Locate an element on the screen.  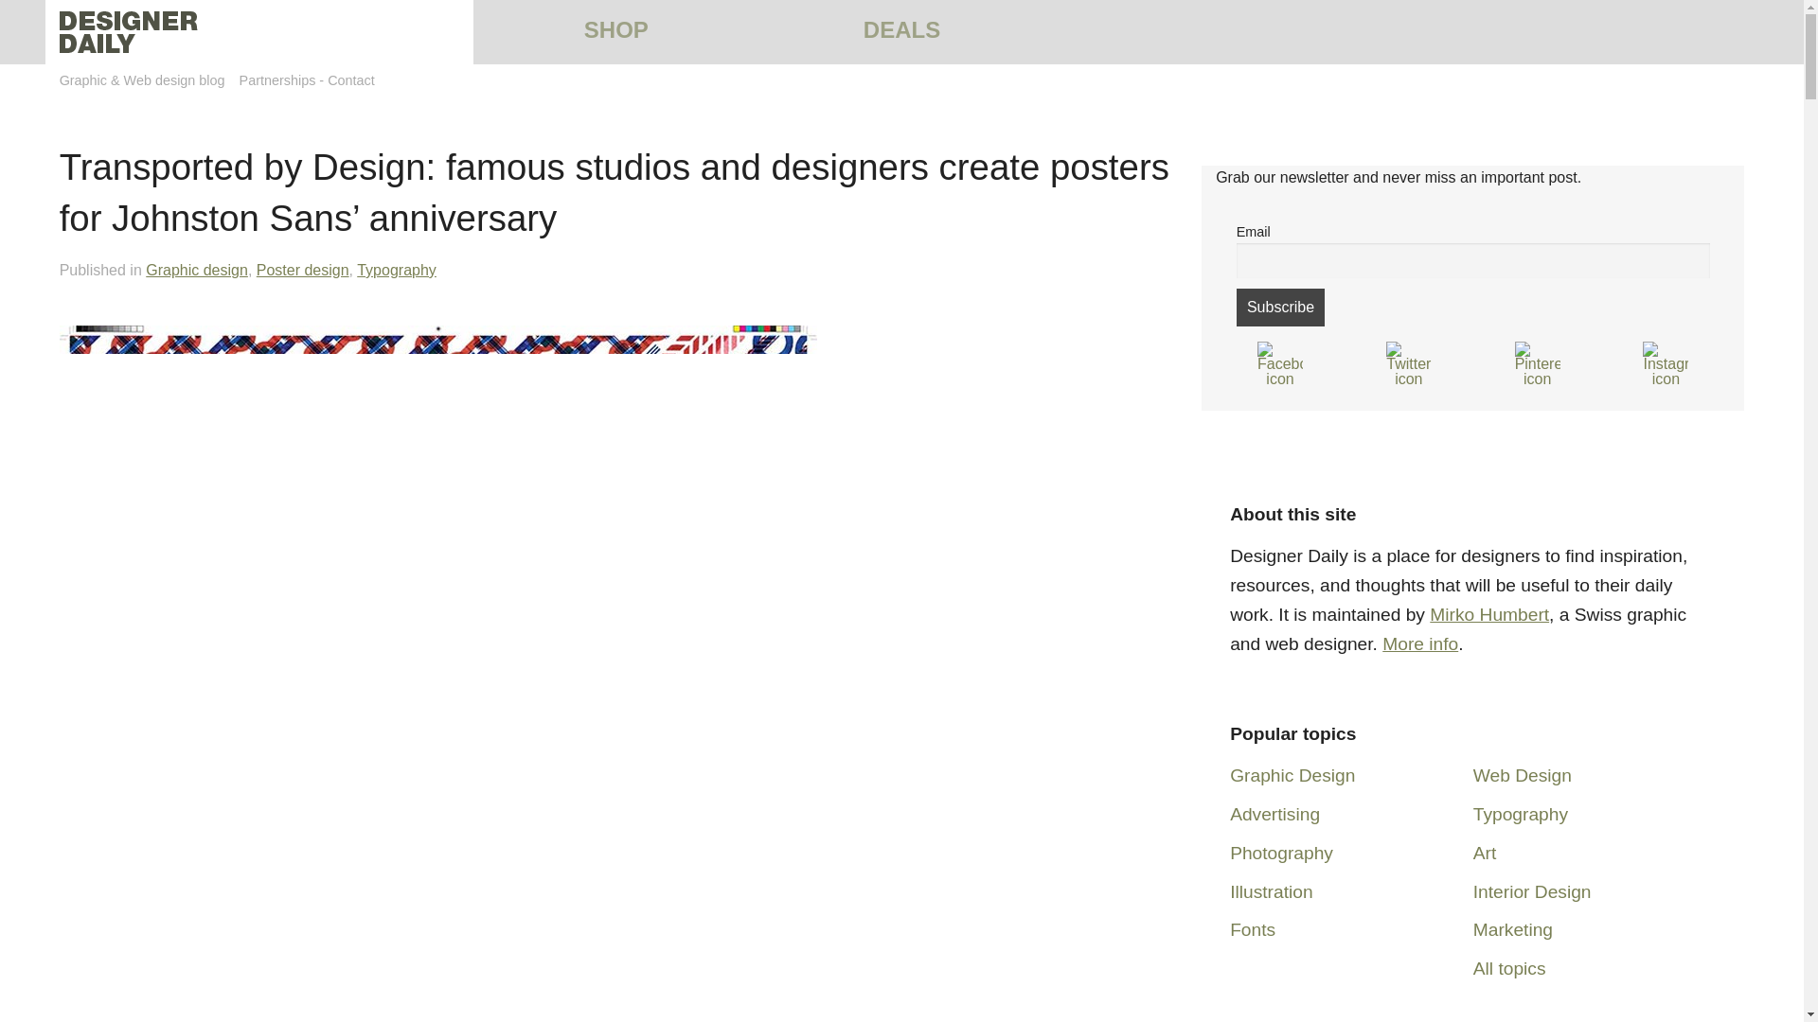
Subscribe is located at coordinates (1280, 307).